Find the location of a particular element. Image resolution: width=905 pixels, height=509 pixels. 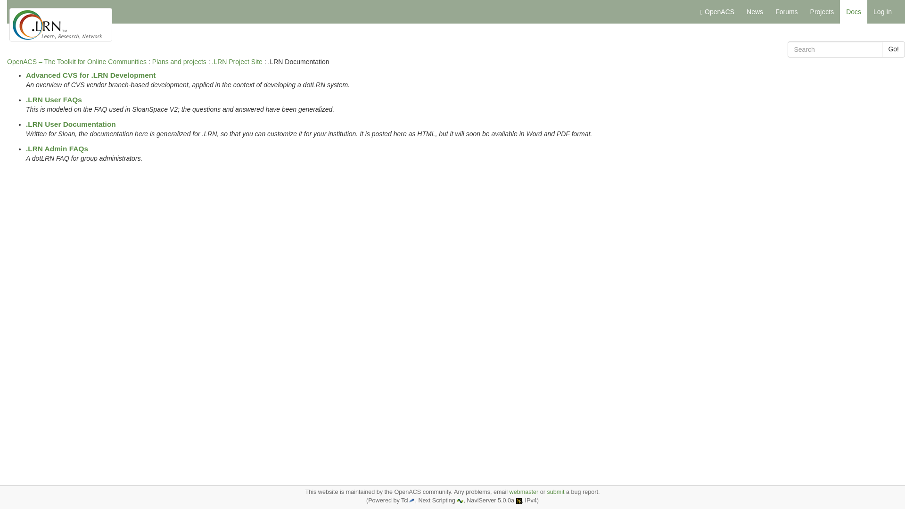

Enter keywords to search for is located at coordinates (835, 49).